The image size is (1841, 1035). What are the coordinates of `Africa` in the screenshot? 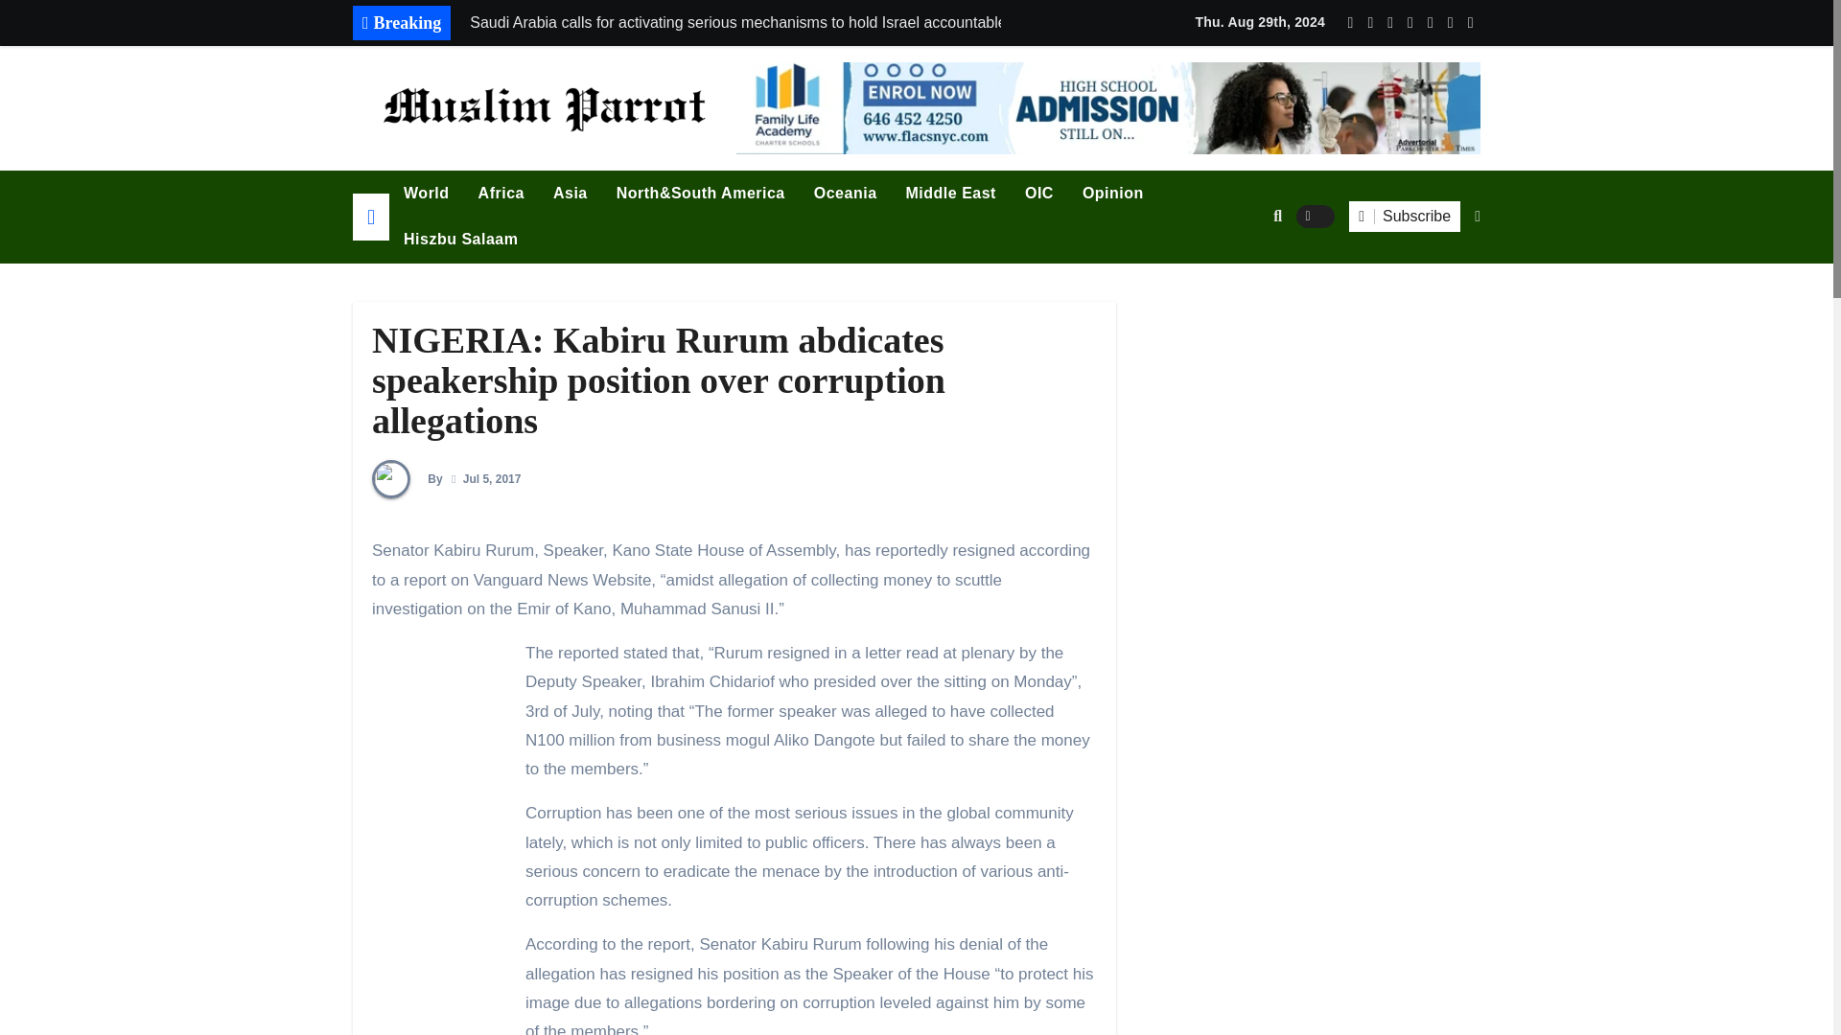 It's located at (501, 194).